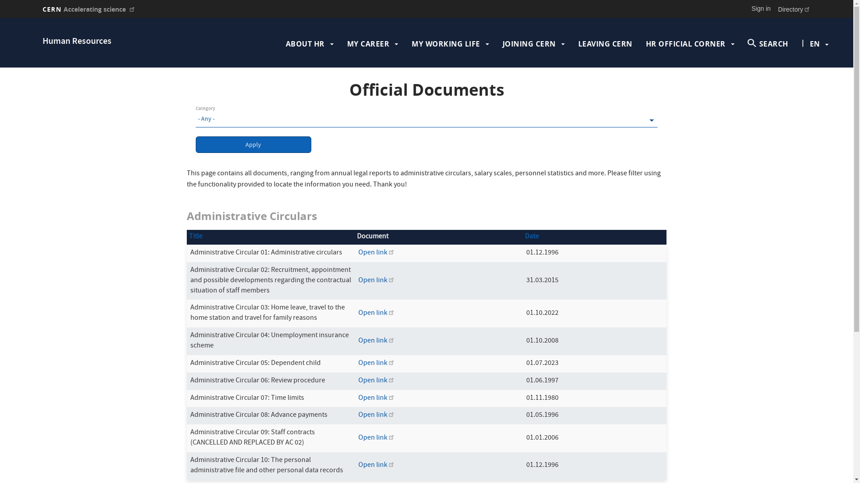  I want to click on Human Resources, so click(77, 42).